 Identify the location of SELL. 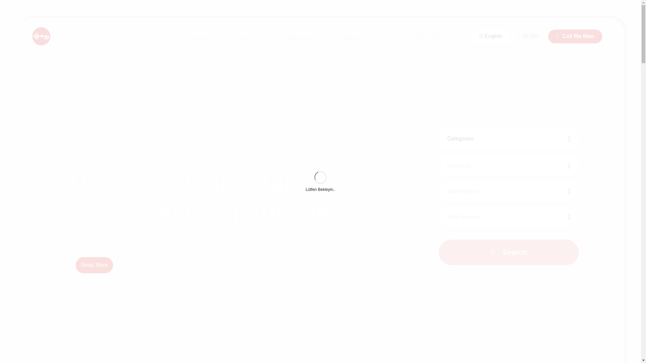
(201, 36).